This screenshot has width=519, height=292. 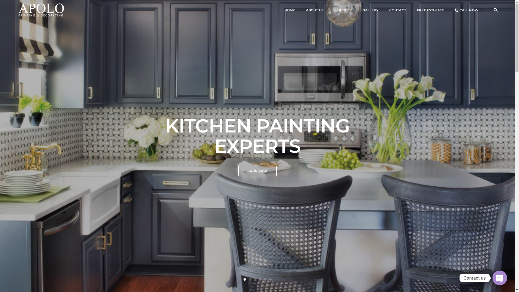 I want to click on APOLO Painting & Decorating, so click(x=41, y=10).